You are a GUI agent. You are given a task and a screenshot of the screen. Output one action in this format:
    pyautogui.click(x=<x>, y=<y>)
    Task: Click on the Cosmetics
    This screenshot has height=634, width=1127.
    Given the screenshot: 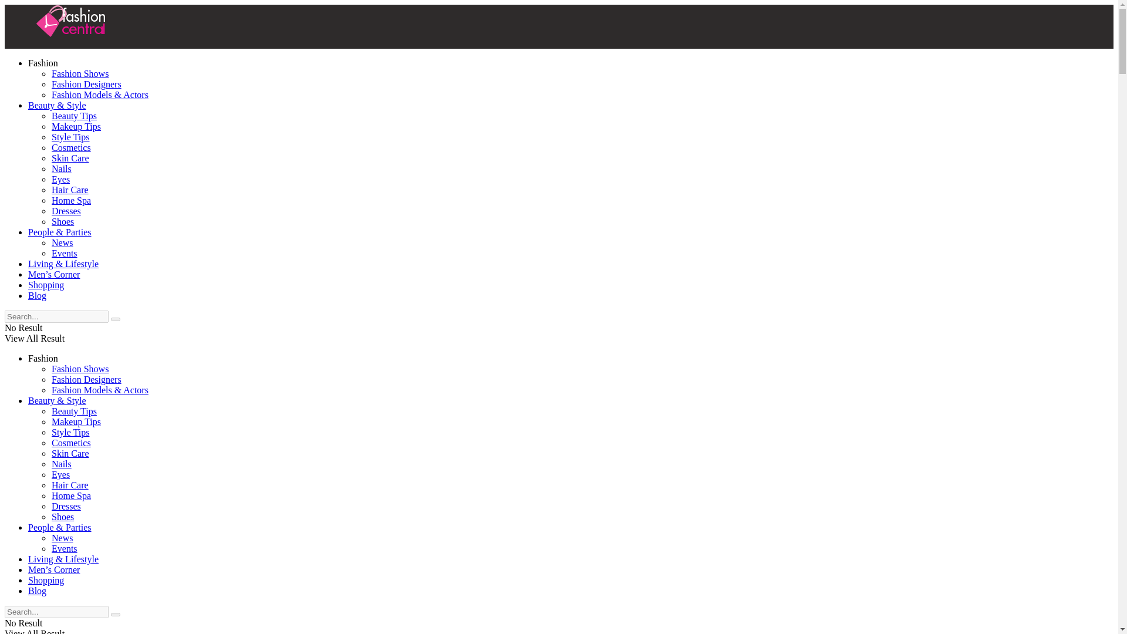 What is the action you would take?
    pyautogui.click(x=72, y=443)
    